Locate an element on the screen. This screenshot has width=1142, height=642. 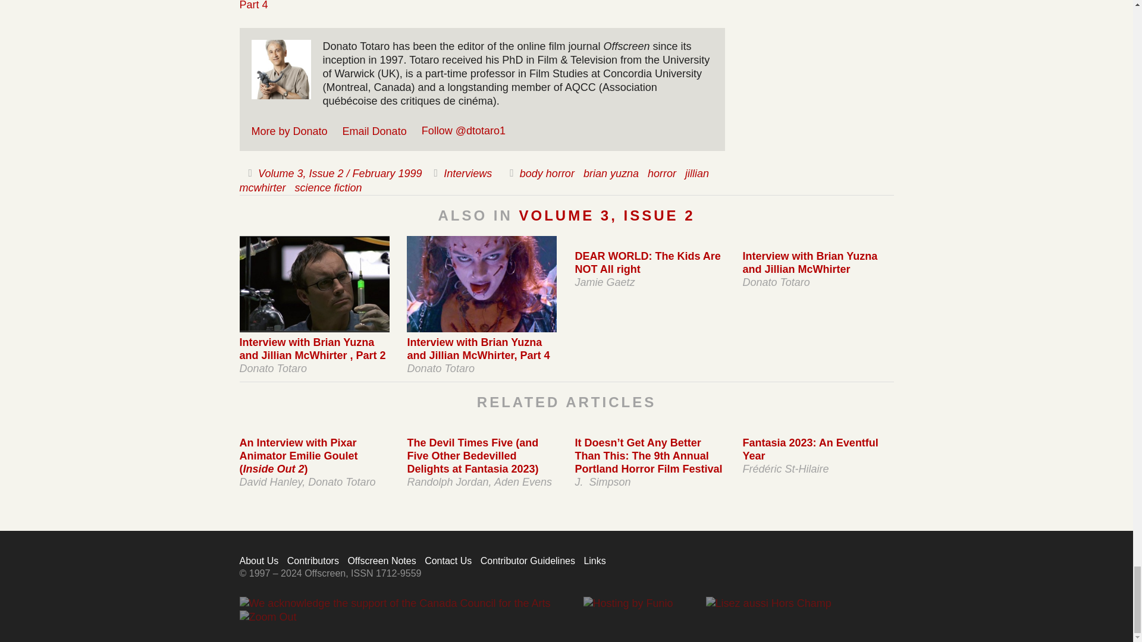
horror is located at coordinates (661, 174).